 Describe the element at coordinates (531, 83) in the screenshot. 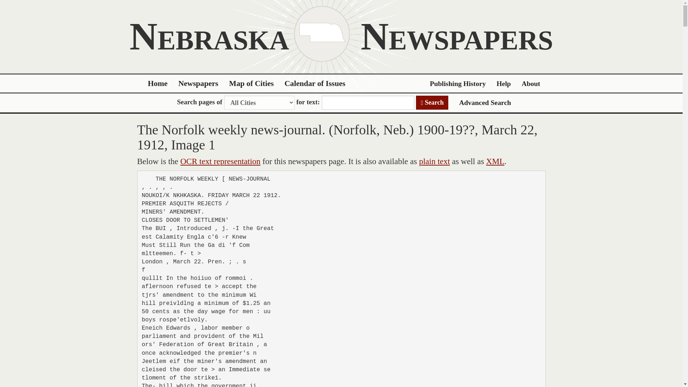

I see `About` at that location.